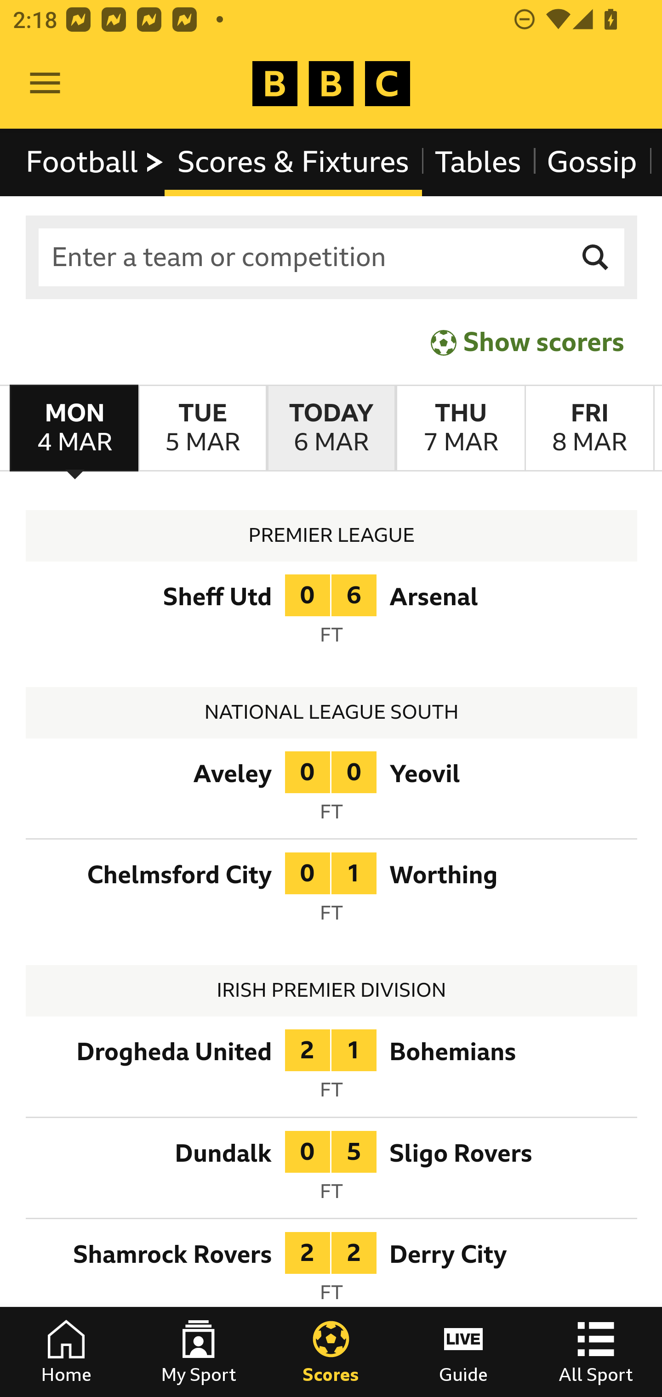 The image size is (662, 1397). Describe the element at coordinates (596, 1352) in the screenshot. I see `All Sport` at that location.